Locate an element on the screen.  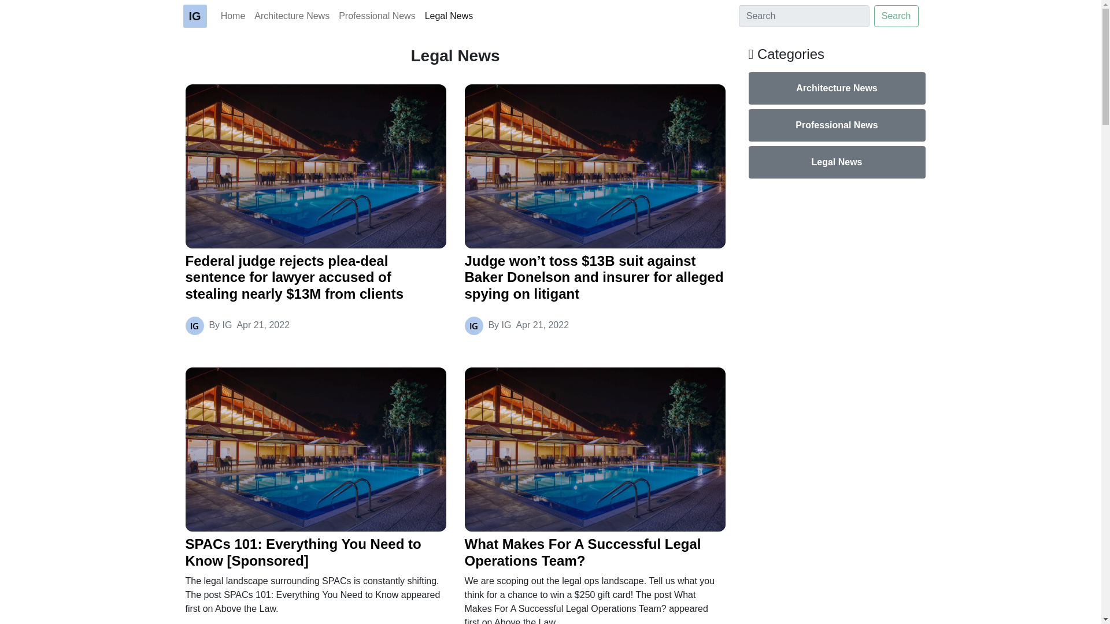
Legal News is located at coordinates (836, 162).